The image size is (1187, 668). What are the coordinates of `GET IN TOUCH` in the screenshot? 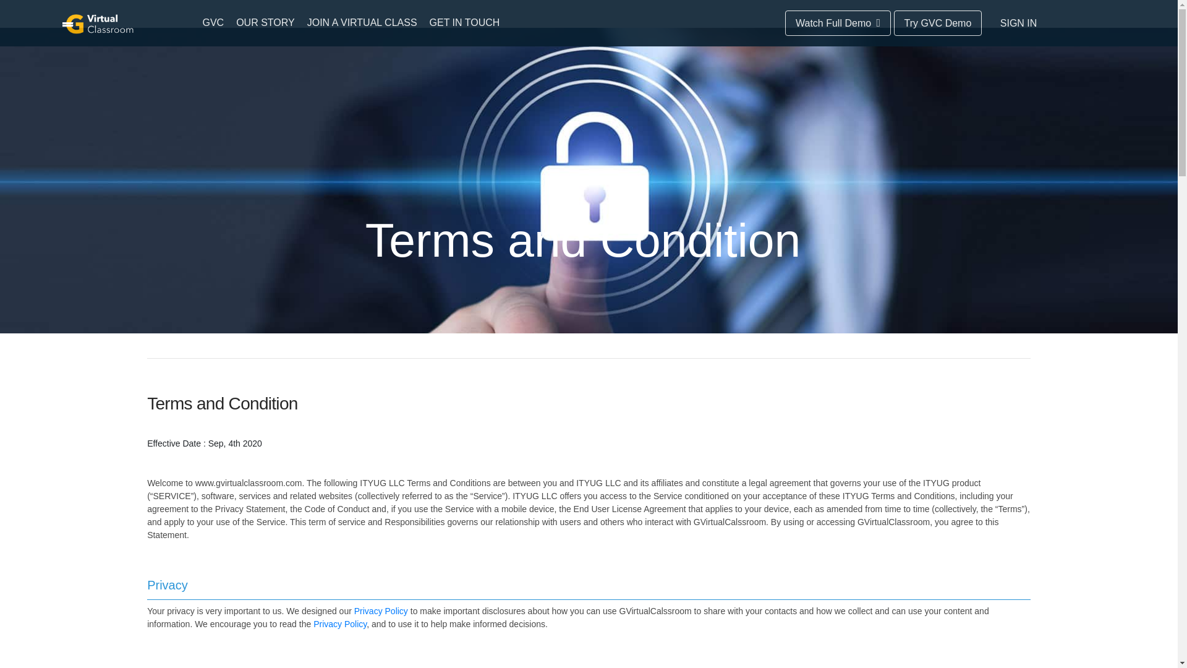 It's located at (465, 22).